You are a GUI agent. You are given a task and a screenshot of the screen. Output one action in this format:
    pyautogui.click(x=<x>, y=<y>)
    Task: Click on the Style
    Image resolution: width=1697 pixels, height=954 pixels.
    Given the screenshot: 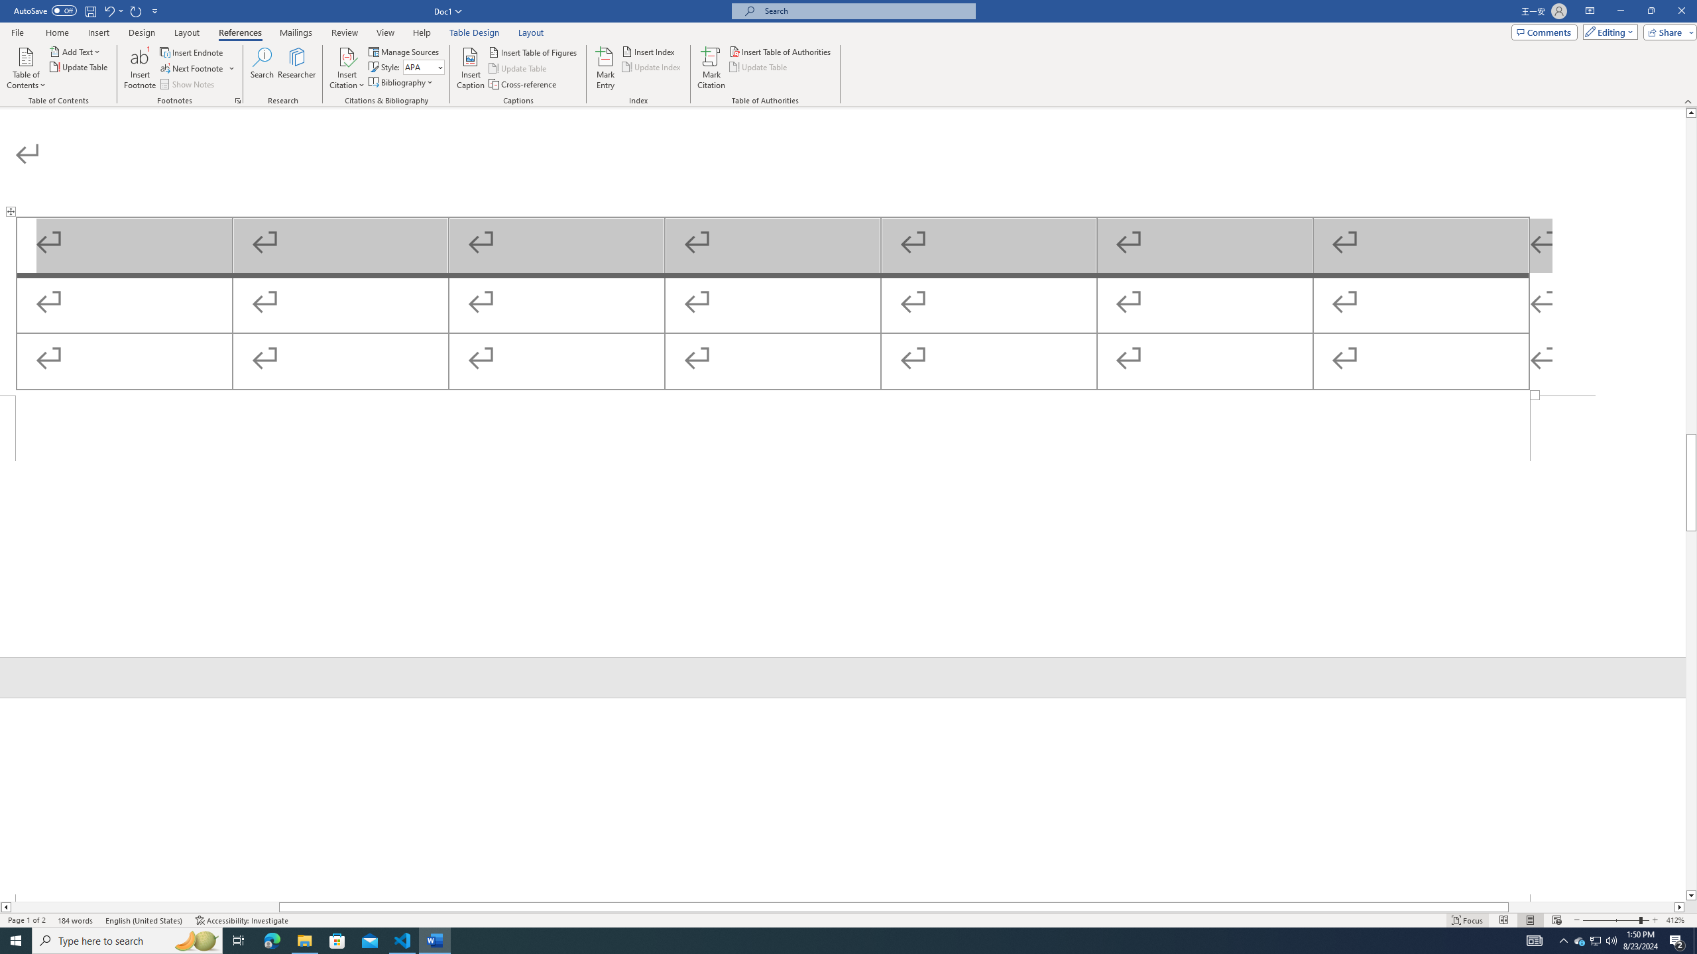 What is the action you would take?
    pyautogui.click(x=424, y=66)
    